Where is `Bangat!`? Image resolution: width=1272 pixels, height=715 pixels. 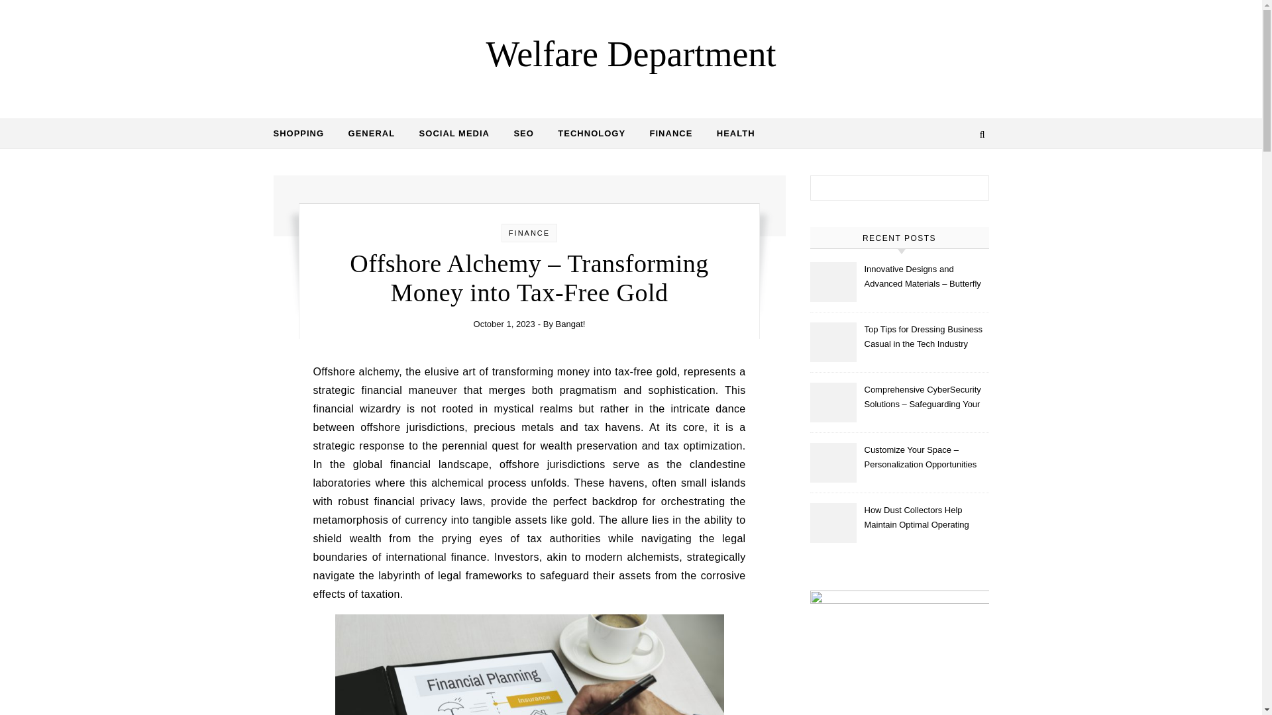
Bangat! is located at coordinates (570, 323).